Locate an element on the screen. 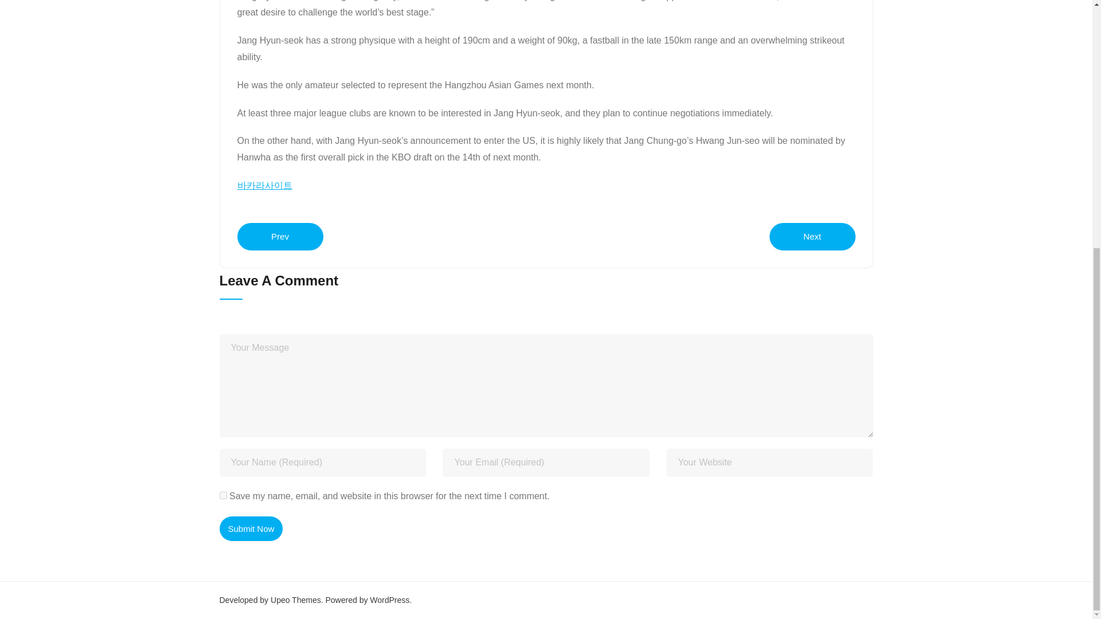 The width and height of the screenshot is (1101, 619). yes is located at coordinates (222, 495).